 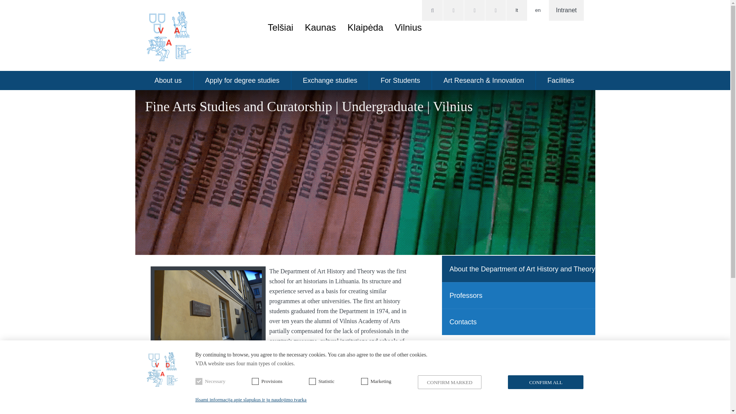 What do you see at coordinates (330, 80) in the screenshot?
I see `Exchange studies` at bounding box center [330, 80].